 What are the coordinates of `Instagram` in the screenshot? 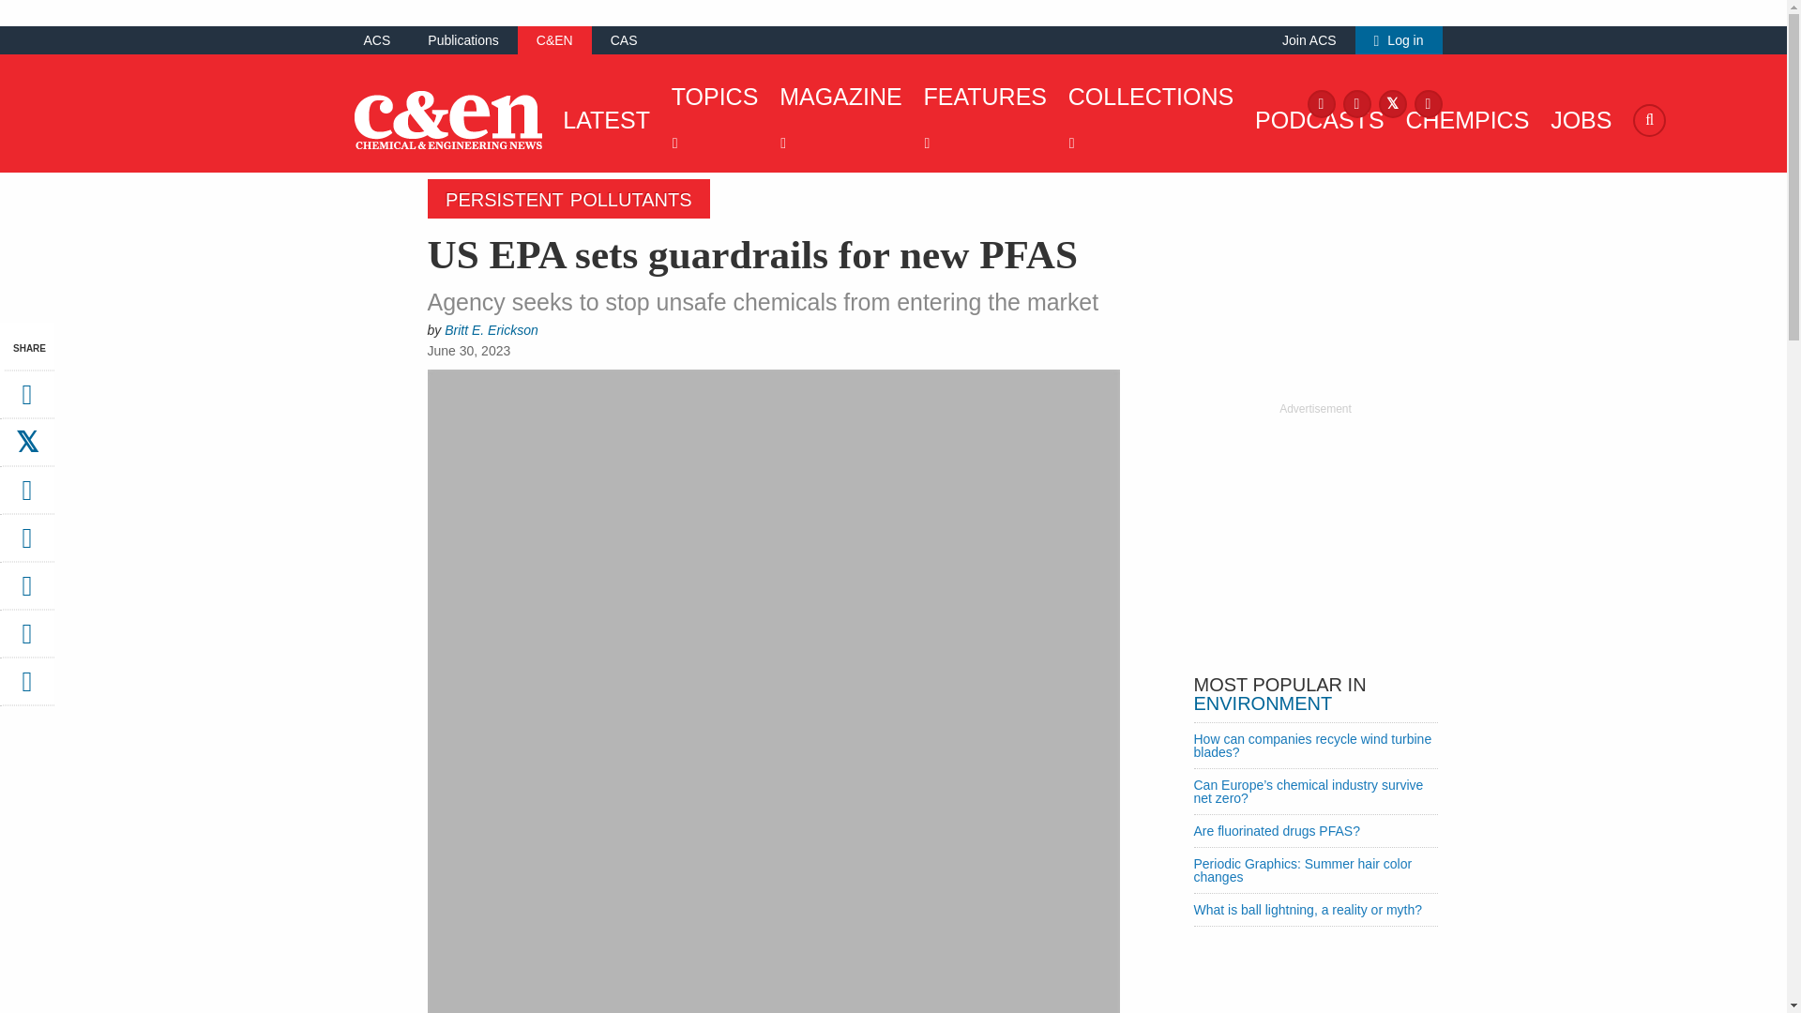 It's located at (1356, 102).